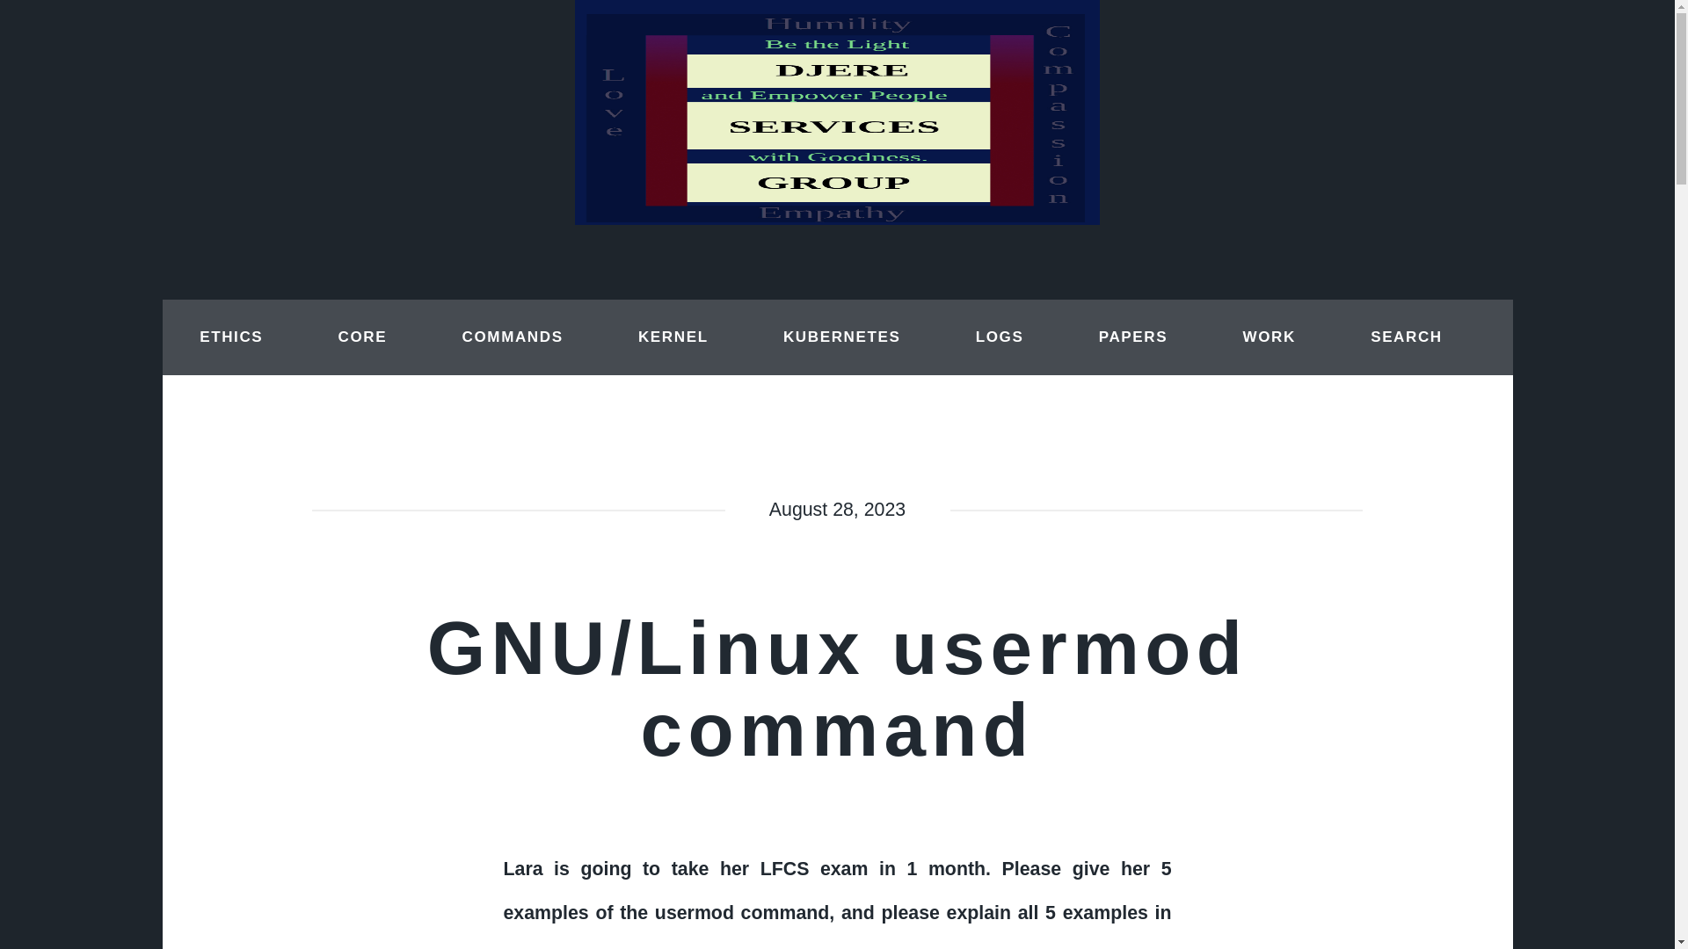 This screenshot has height=949, width=1688. What do you see at coordinates (1132, 337) in the screenshot?
I see `PAPERS` at bounding box center [1132, 337].